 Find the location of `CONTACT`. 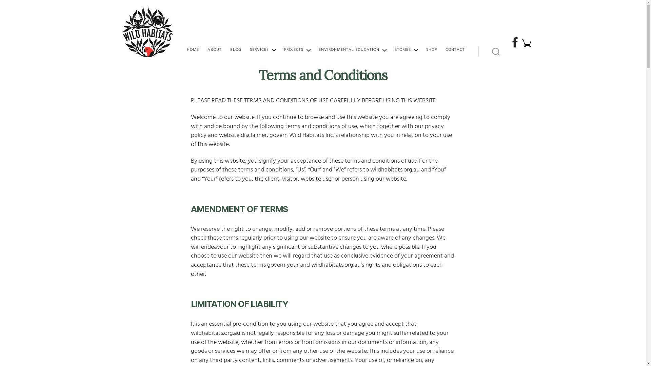

CONTACT is located at coordinates (455, 50).